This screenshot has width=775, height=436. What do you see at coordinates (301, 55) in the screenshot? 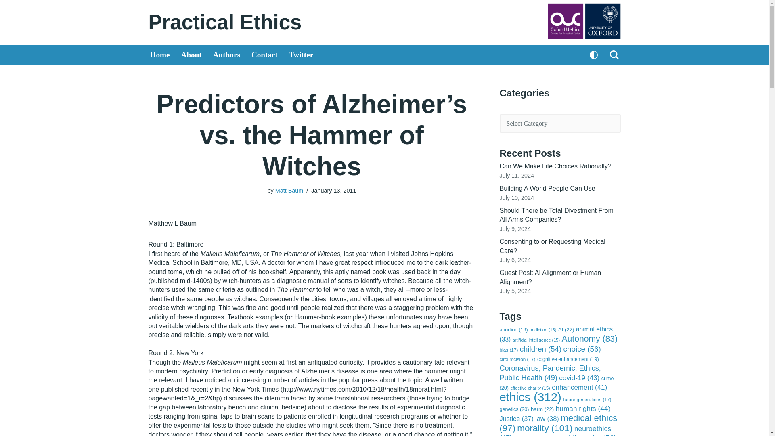
I see `Twitter` at bounding box center [301, 55].